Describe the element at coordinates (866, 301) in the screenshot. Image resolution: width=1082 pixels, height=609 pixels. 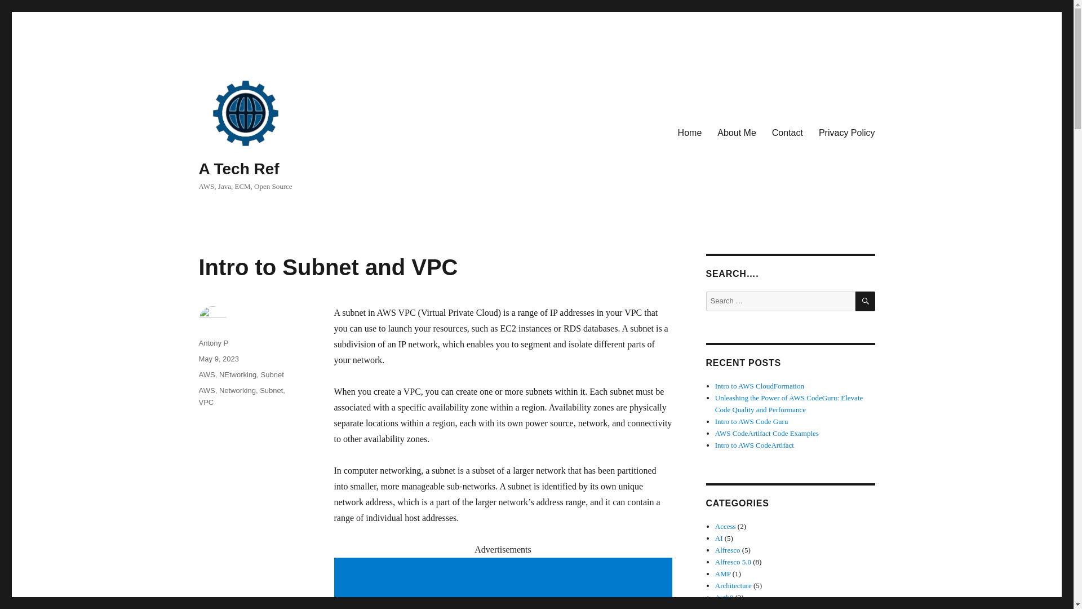
I see `SEARCH` at that location.